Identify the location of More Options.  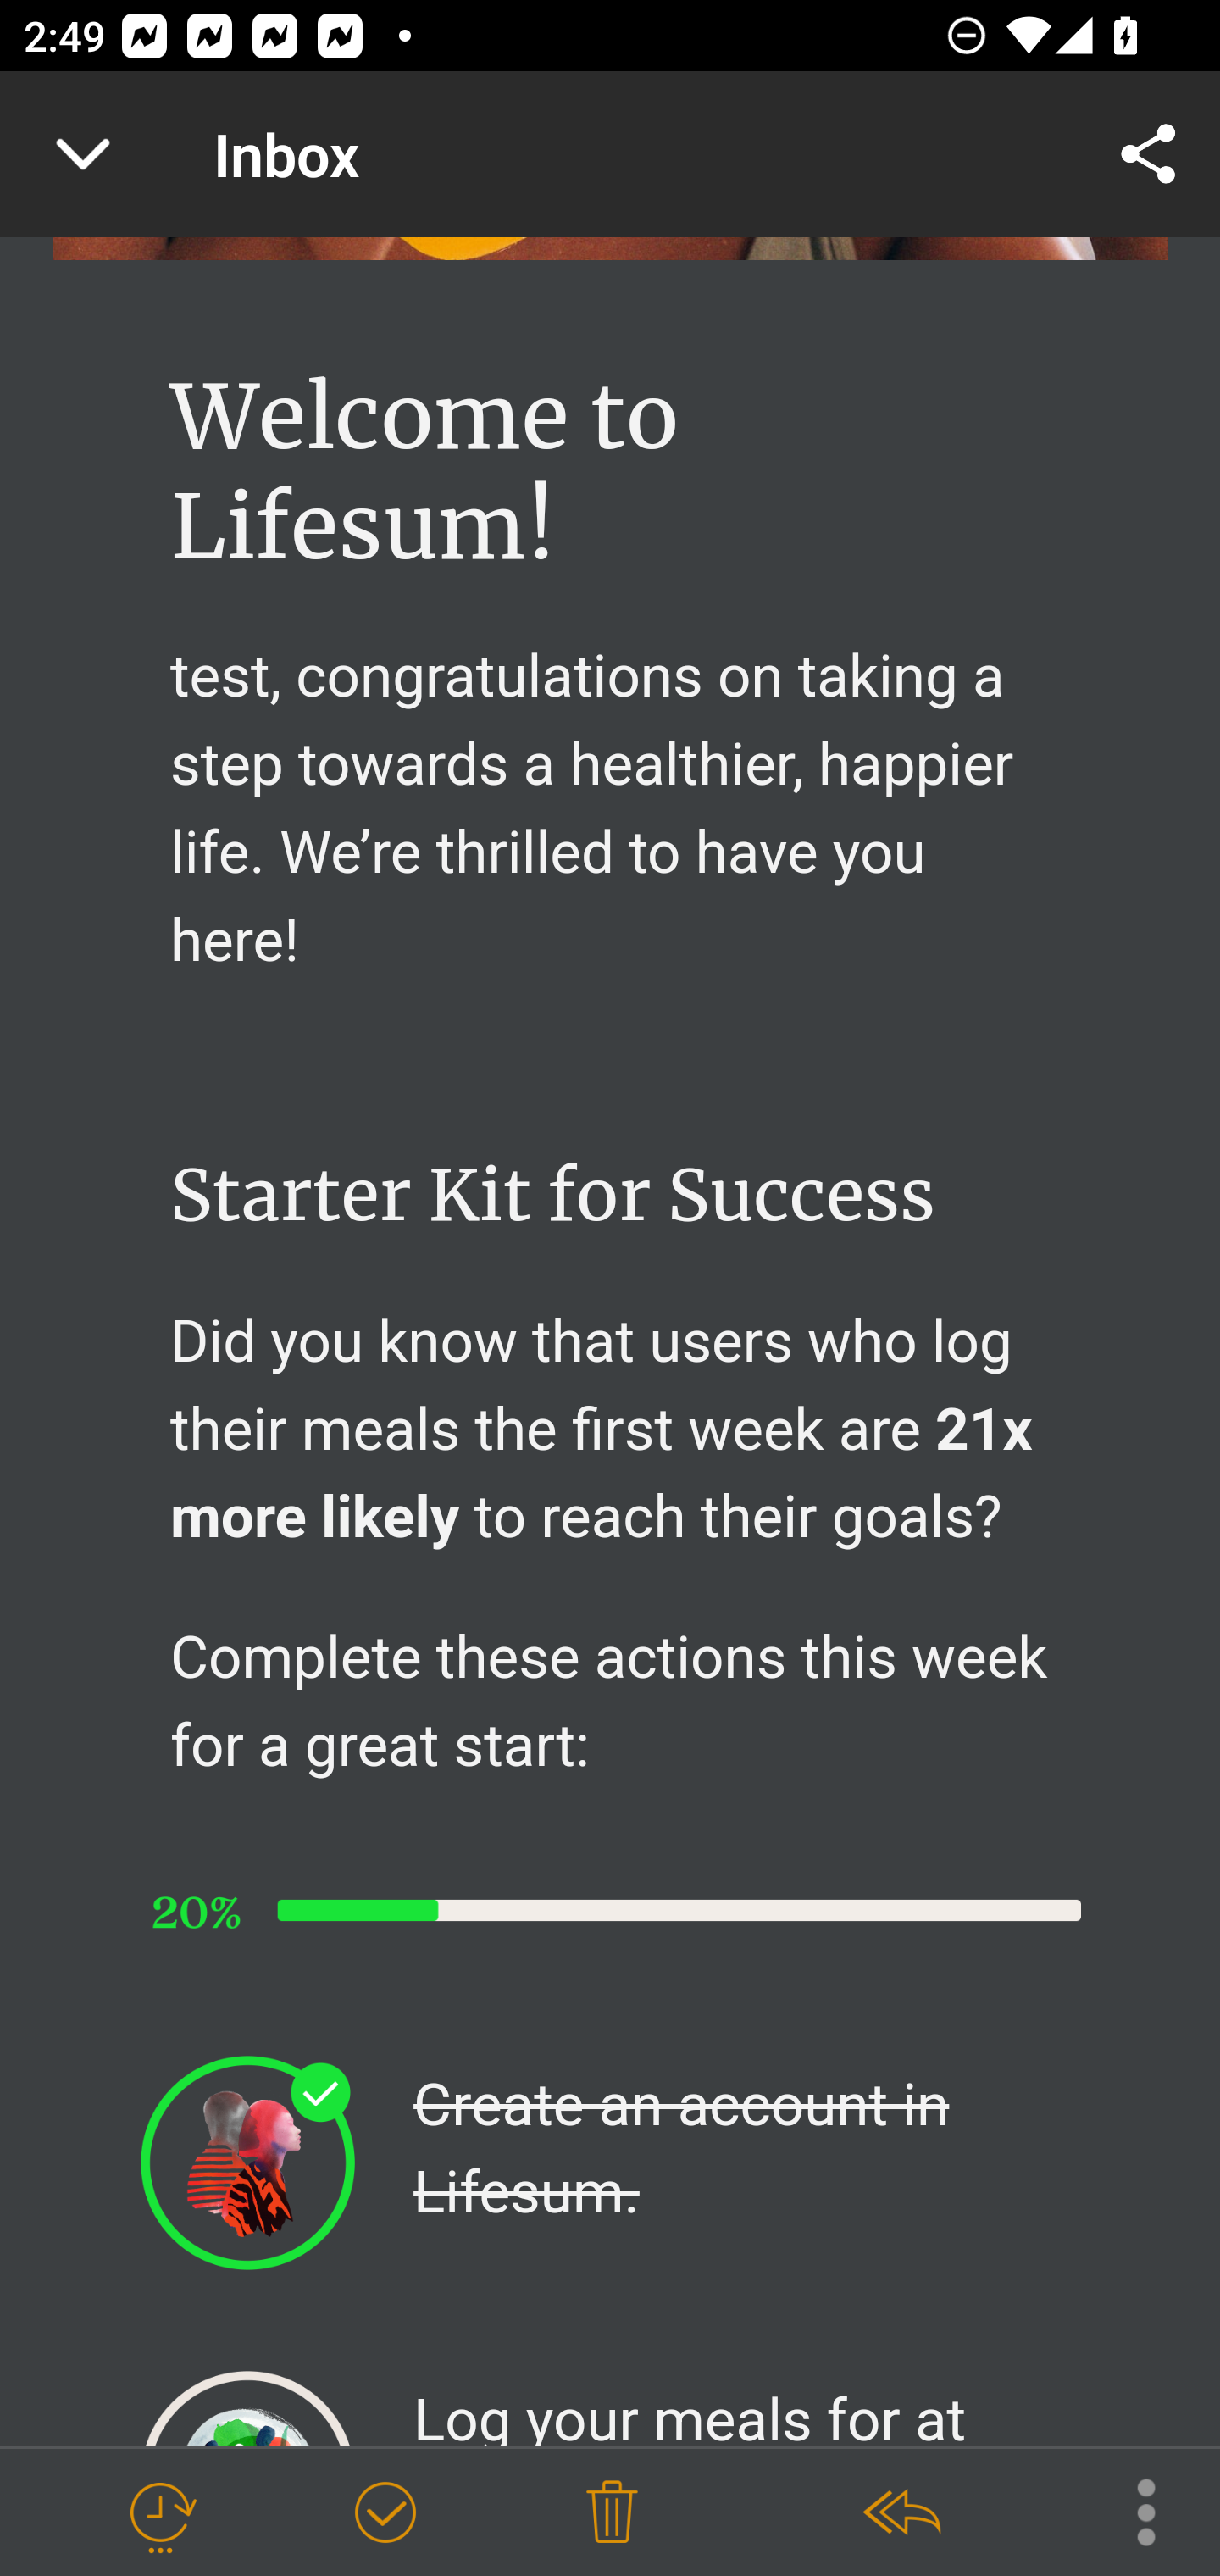
(1129, 2510).